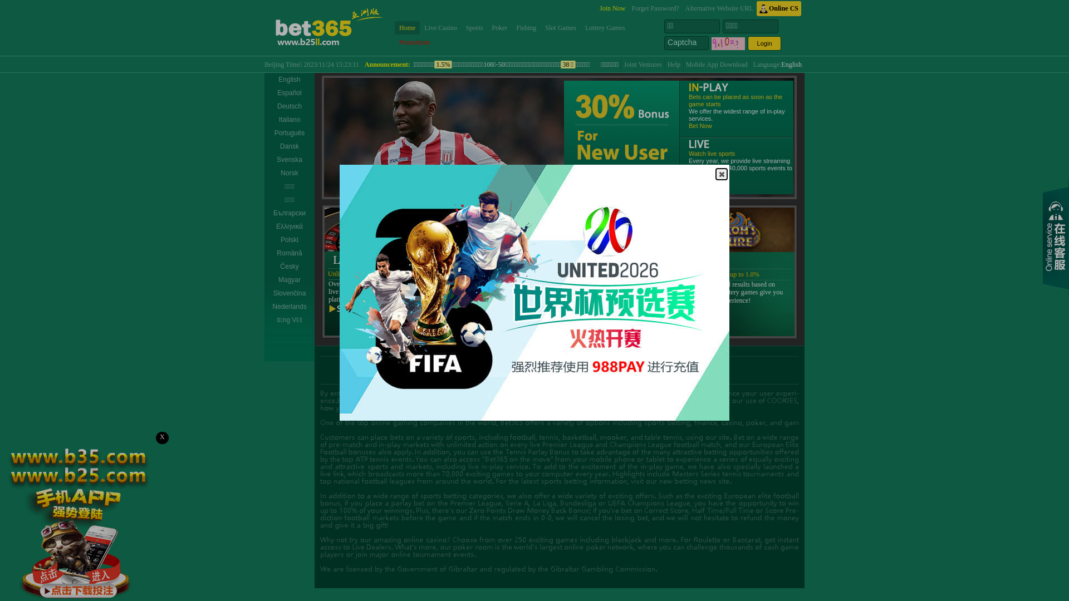 The width and height of the screenshot is (1069, 601). Describe the element at coordinates (612, 9) in the screenshot. I see `Join Now` at that location.